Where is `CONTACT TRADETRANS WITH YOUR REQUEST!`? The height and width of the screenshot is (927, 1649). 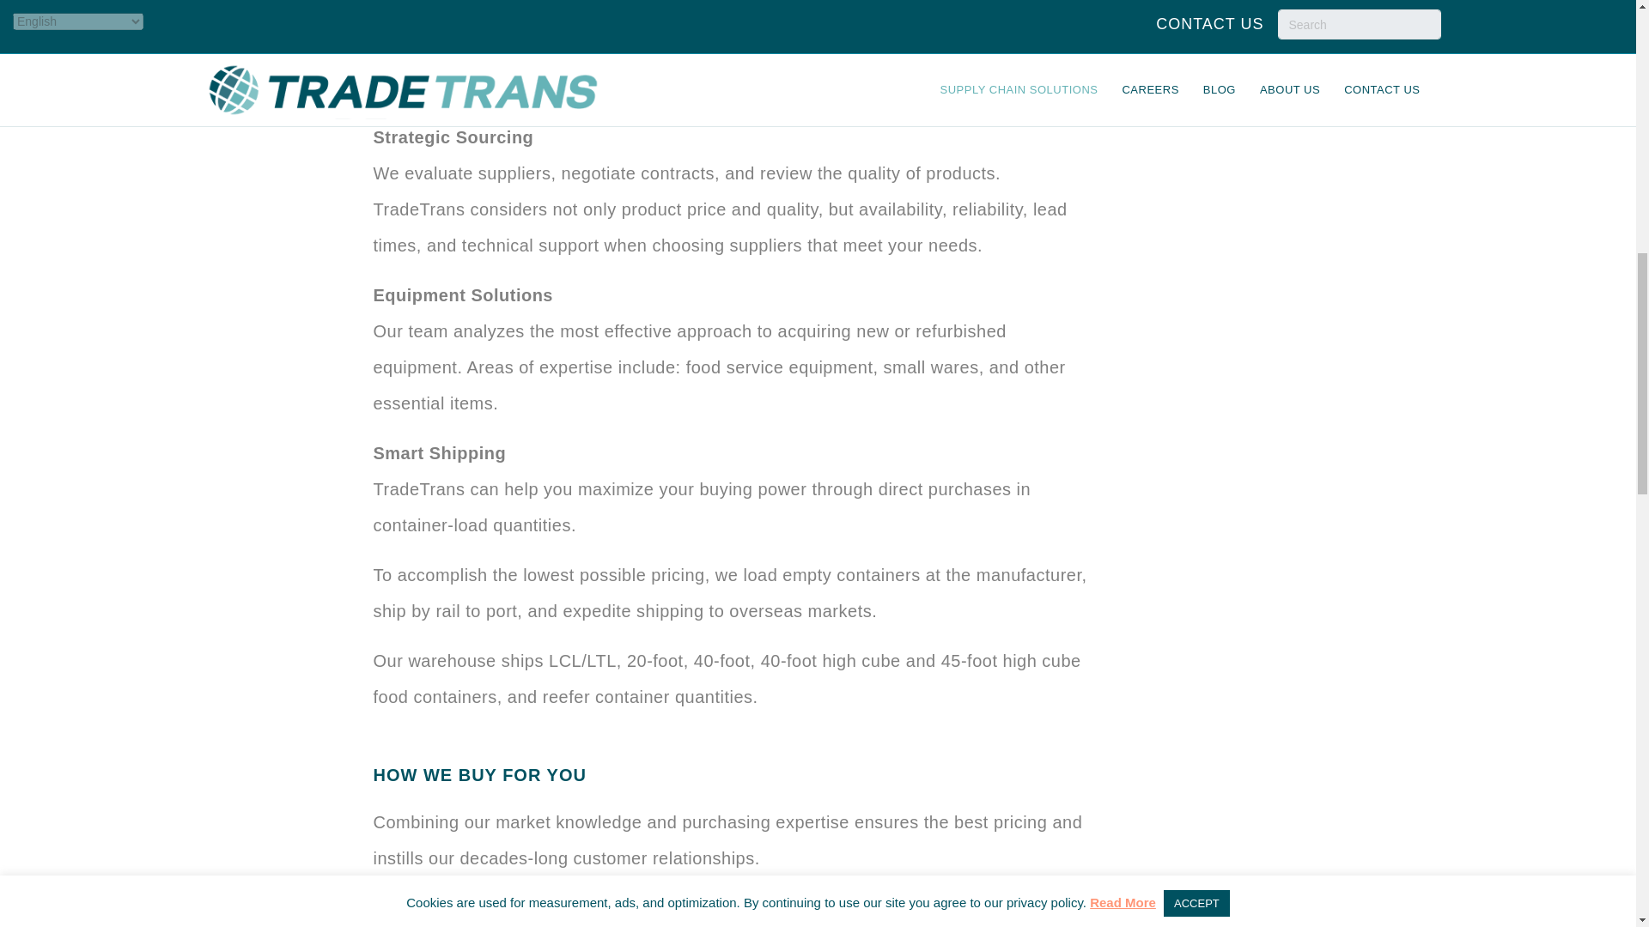 CONTACT TRADETRANS WITH YOUR REQUEST! is located at coordinates (817, 24).